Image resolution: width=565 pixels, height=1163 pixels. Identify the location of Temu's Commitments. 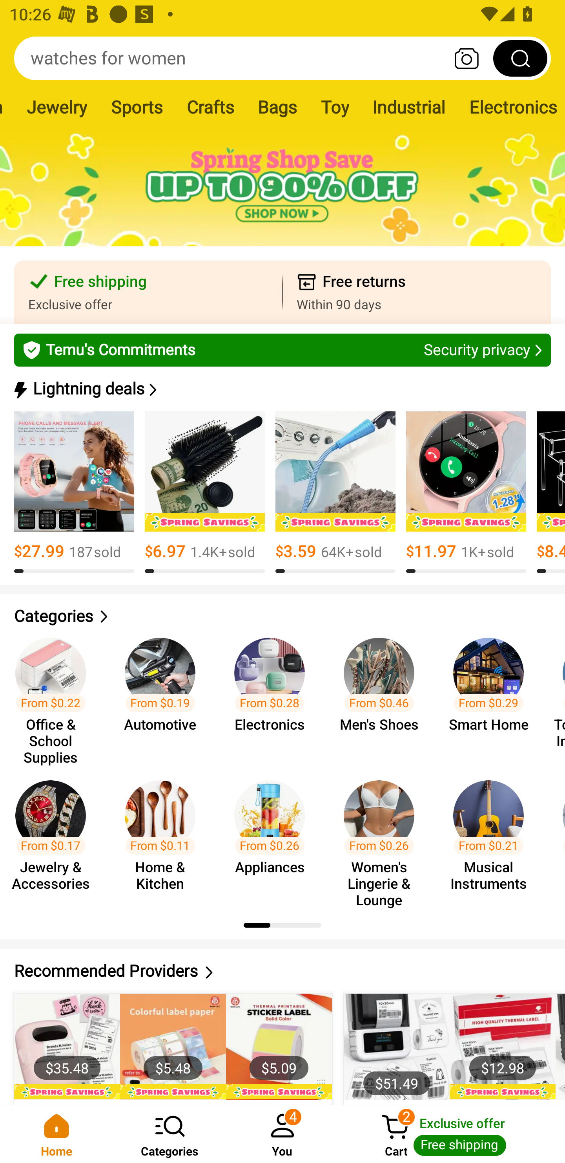
(282, 350).